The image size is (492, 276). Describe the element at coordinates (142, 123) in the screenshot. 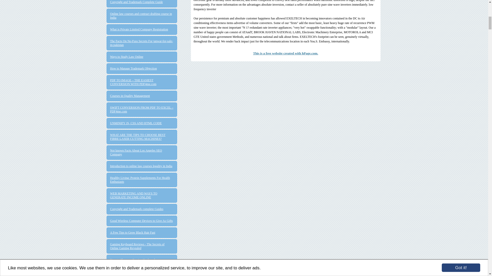

I see `UNMINIFY JS, CSS AND HTML CODE` at that location.